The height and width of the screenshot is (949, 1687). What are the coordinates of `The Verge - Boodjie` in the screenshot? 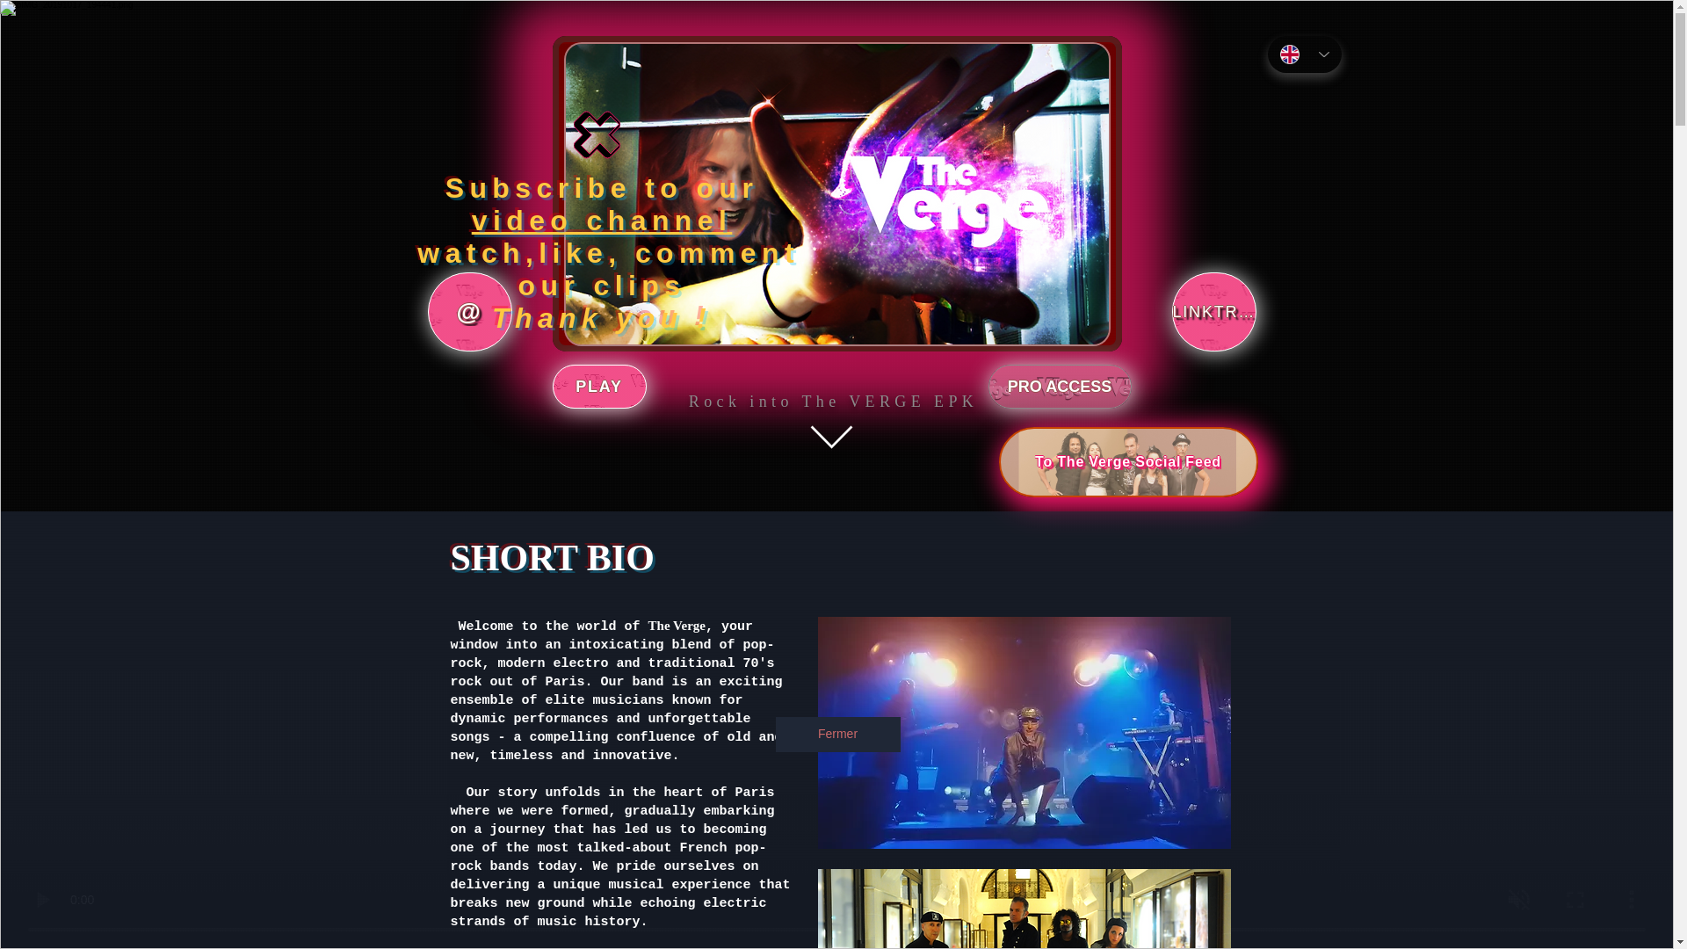 It's located at (1023, 909).